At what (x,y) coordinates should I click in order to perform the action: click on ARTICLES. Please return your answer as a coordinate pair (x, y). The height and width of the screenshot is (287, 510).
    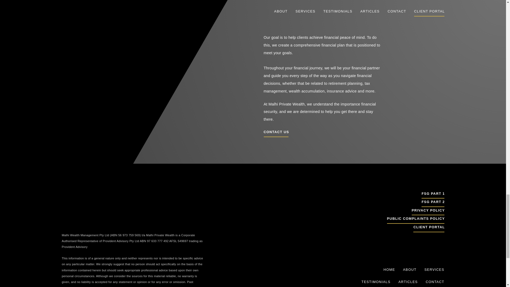
    Looking at the image, I should click on (408, 281).